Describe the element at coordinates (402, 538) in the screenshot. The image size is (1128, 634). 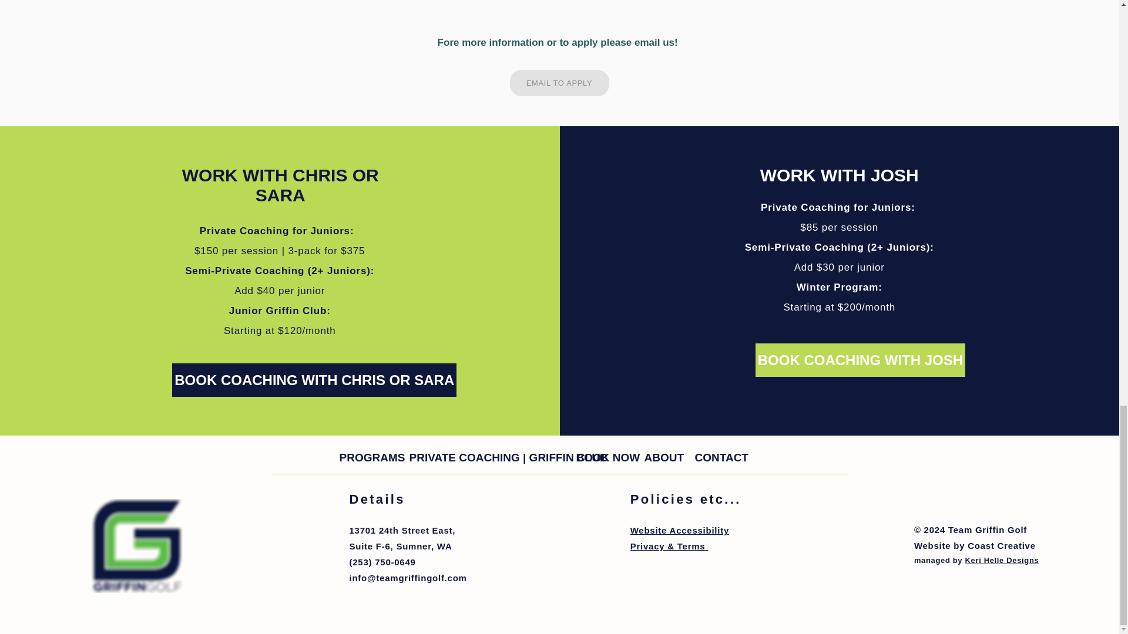
I see `BOOK COACHING WITH CHRIS OR SARA` at that location.